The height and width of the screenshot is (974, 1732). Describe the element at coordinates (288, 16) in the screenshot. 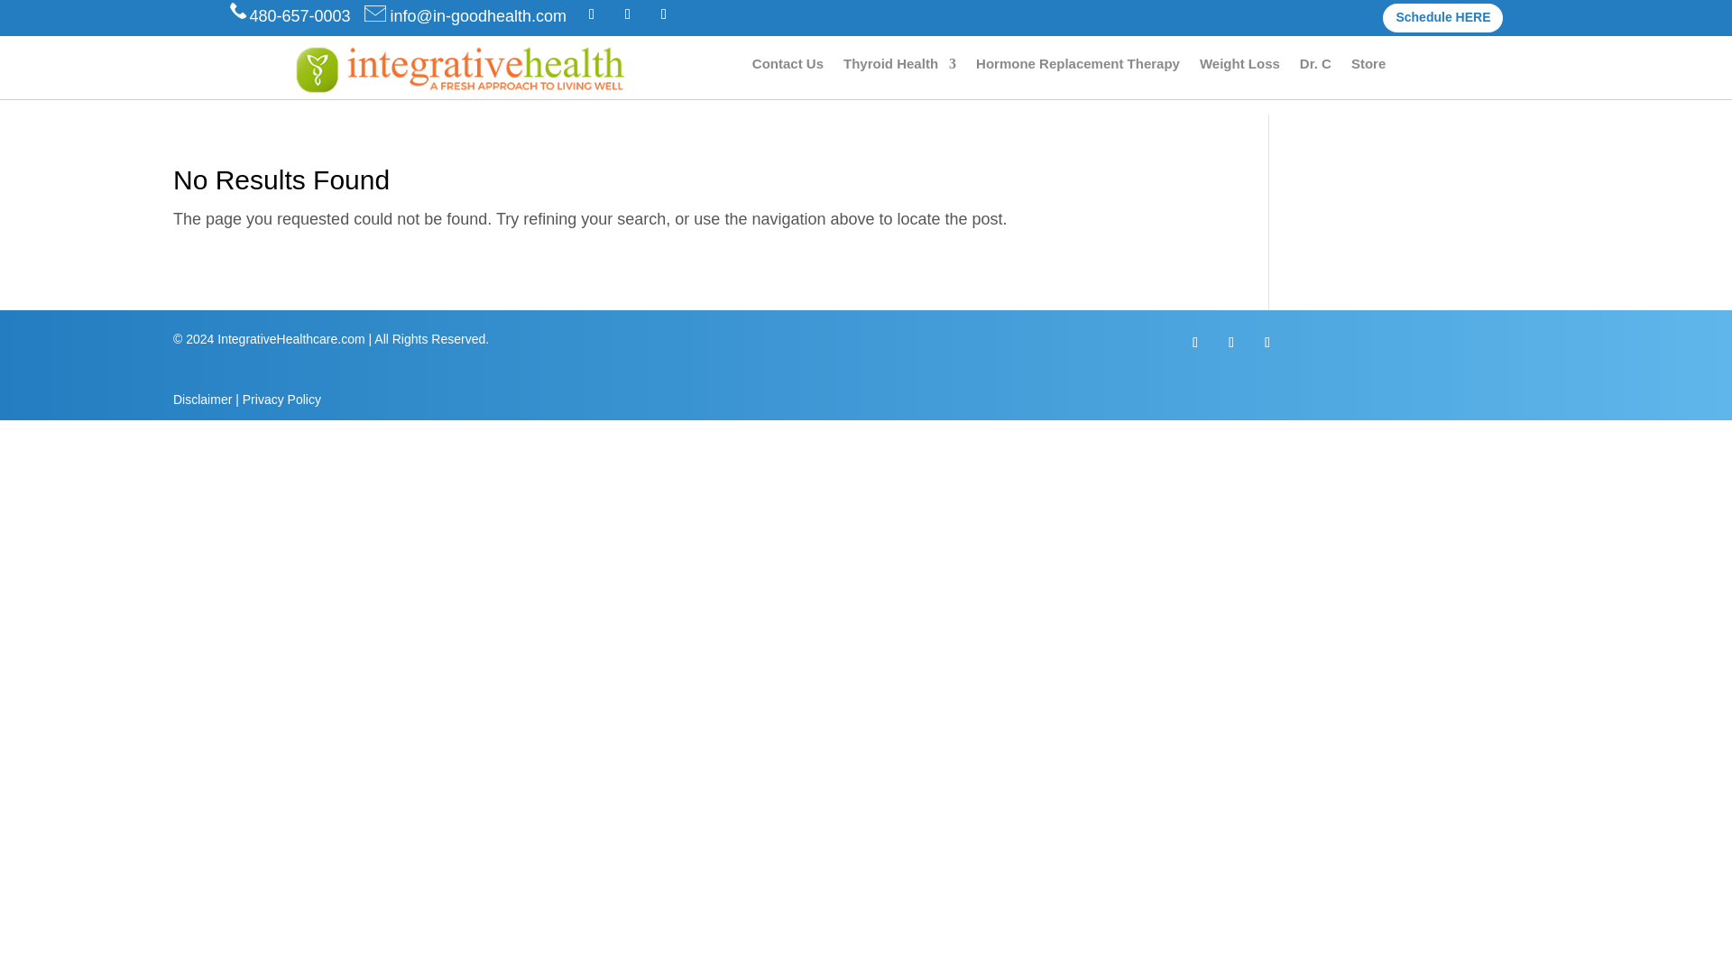

I see `480-657-0003` at that location.